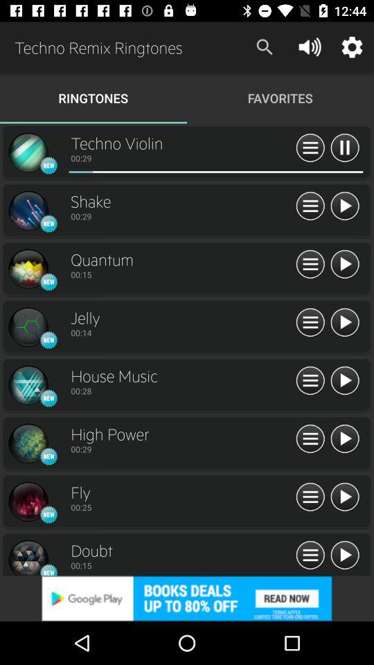 The width and height of the screenshot is (374, 665). I want to click on see more info, so click(310, 206).